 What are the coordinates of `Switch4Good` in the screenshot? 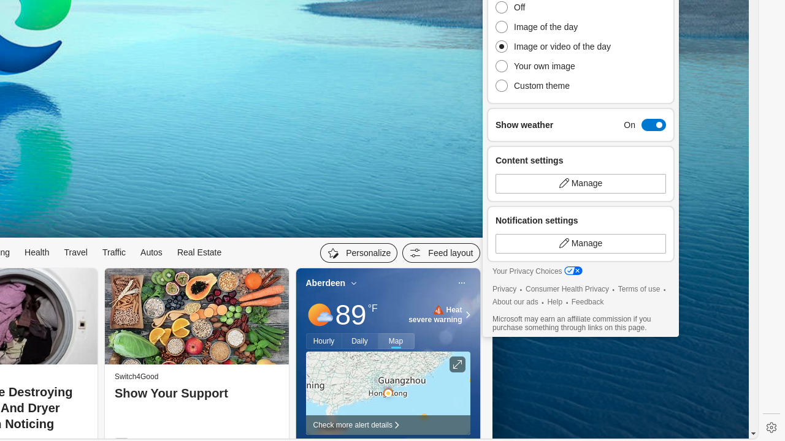 It's located at (136, 377).